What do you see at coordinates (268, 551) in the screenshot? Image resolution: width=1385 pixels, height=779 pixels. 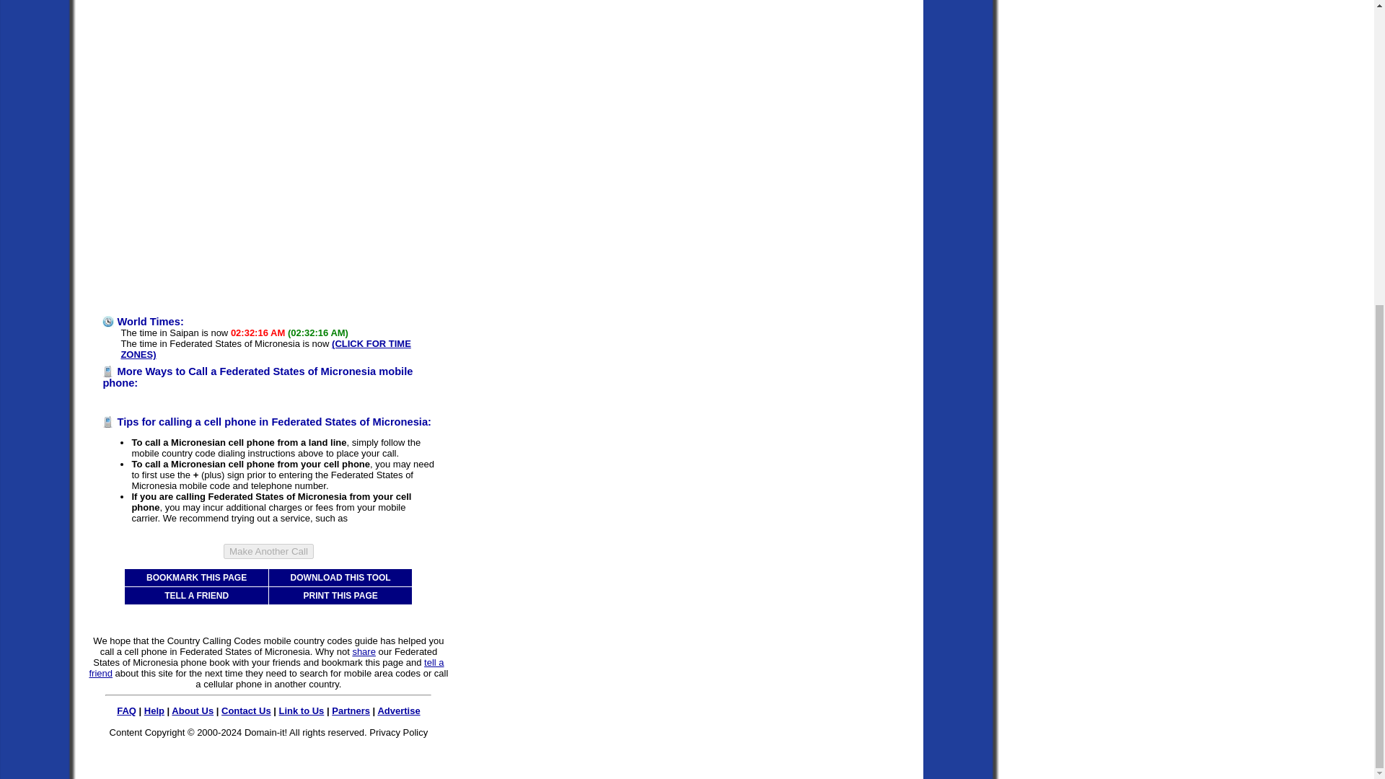 I see `Make Another Call` at bounding box center [268, 551].